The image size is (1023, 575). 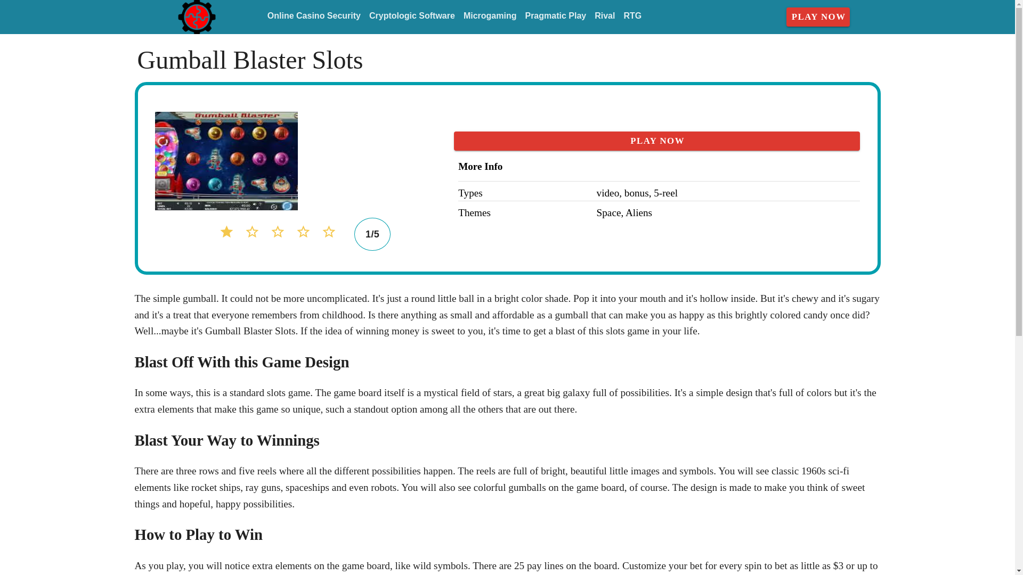 What do you see at coordinates (555, 16) in the screenshot?
I see `Pragmatic Play` at bounding box center [555, 16].